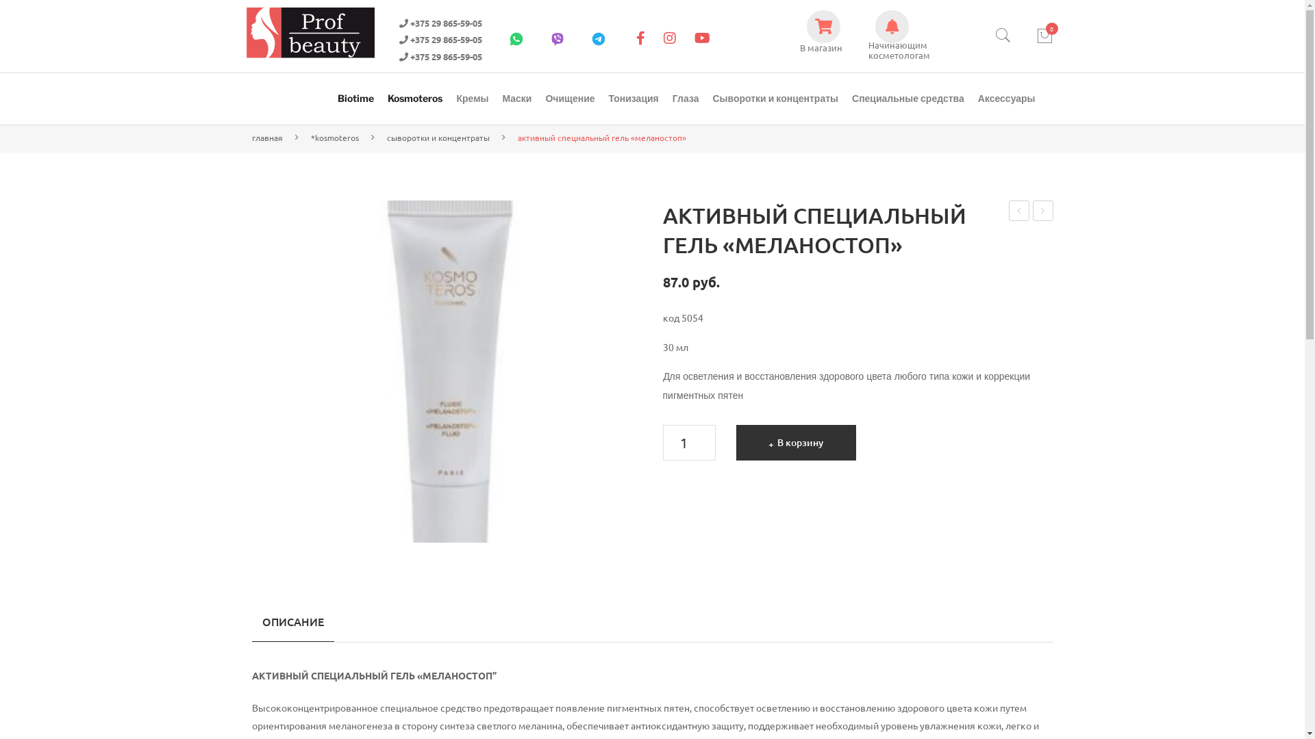 The height and width of the screenshot is (739, 1315). Describe the element at coordinates (415, 99) in the screenshot. I see `Kosmoteros` at that location.